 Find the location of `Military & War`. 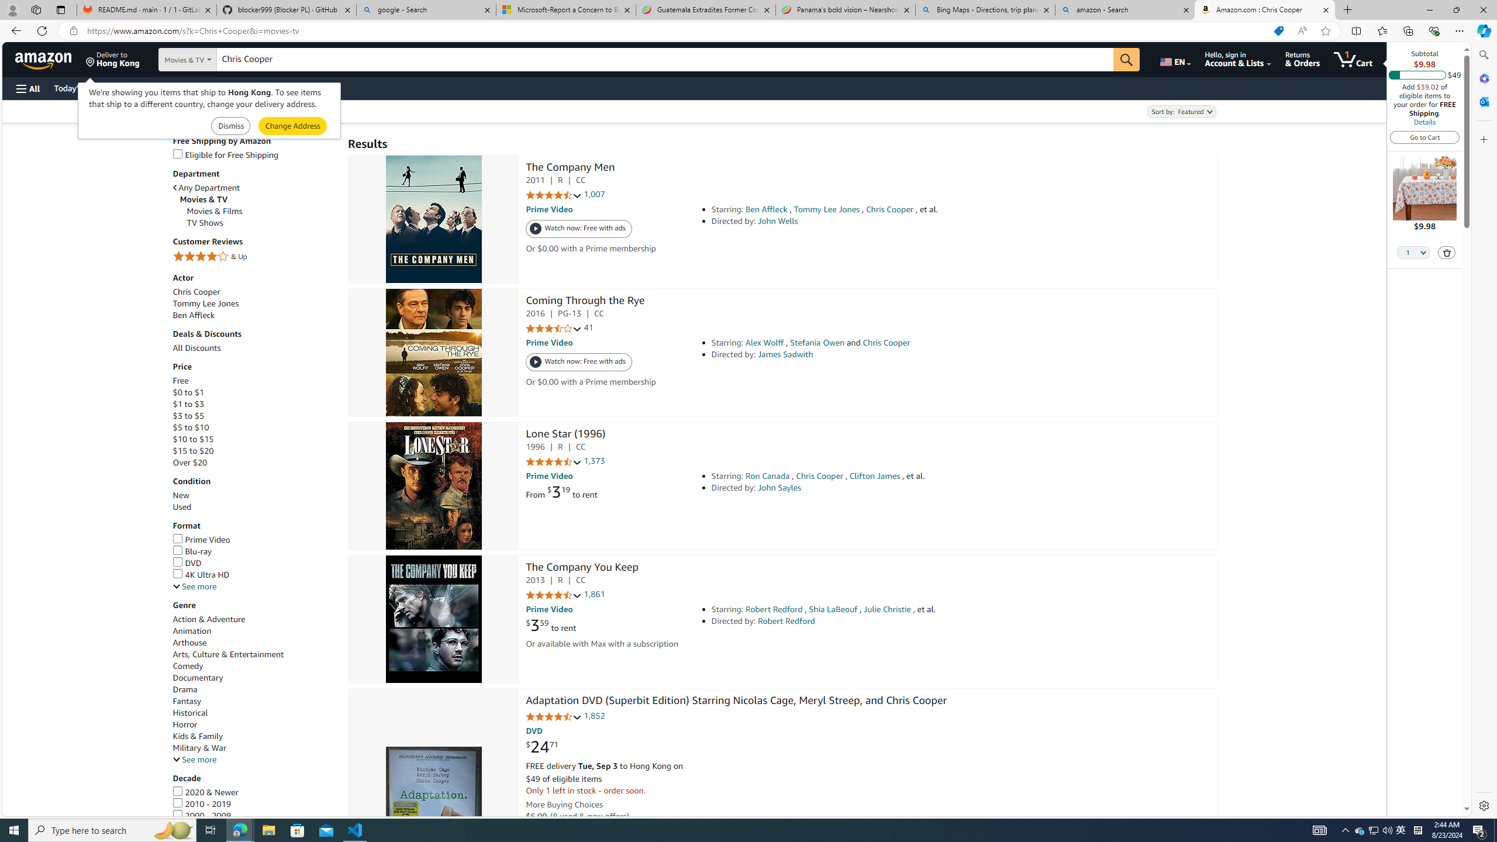

Military & War is located at coordinates (254, 748).